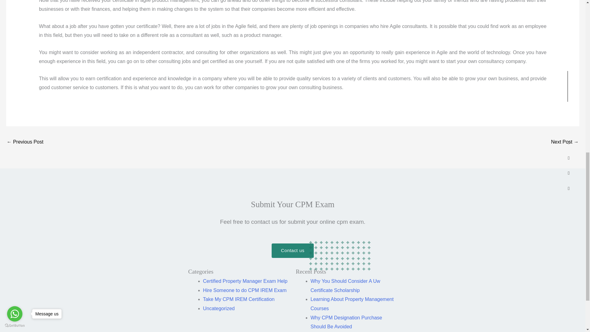  What do you see at coordinates (352, 304) in the screenshot?
I see `Learning About Property Management Courses` at bounding box center [352, 304].